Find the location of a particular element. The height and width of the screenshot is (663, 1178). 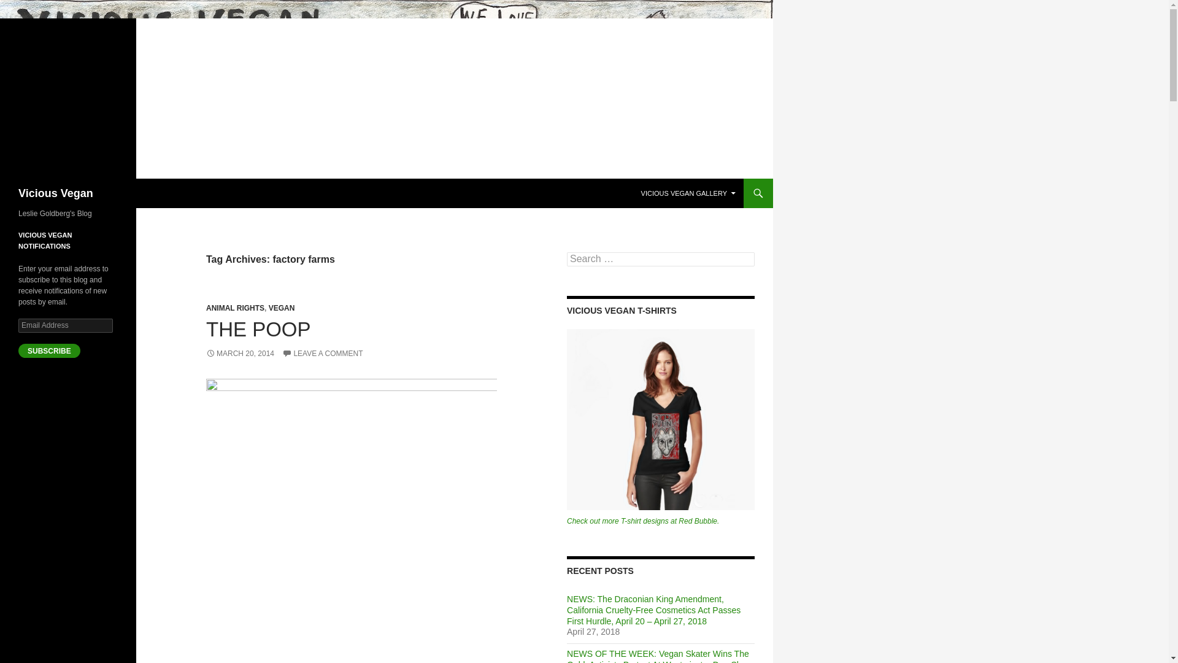

THE POOP is located at coordinates (258, 329).